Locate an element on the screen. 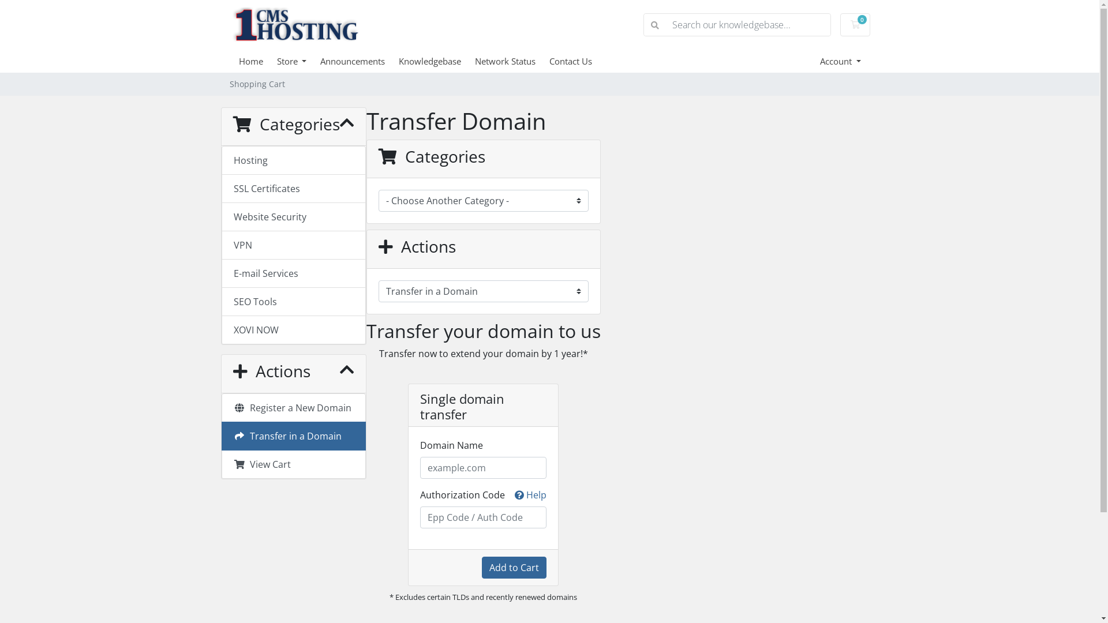 The width and height of the screenshot is (1108, 623). Knowledgebase is located at coordinates (437, 61).